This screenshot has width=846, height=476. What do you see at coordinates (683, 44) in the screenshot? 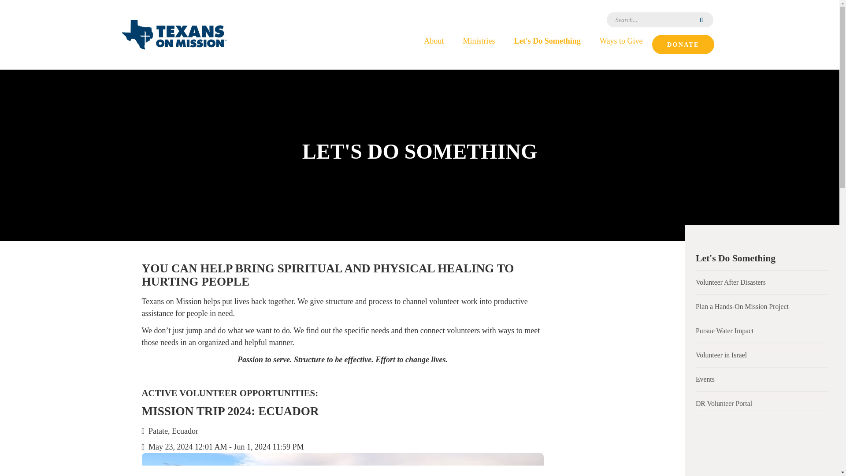
I see `DONATE` at bounding box center [683, 44].